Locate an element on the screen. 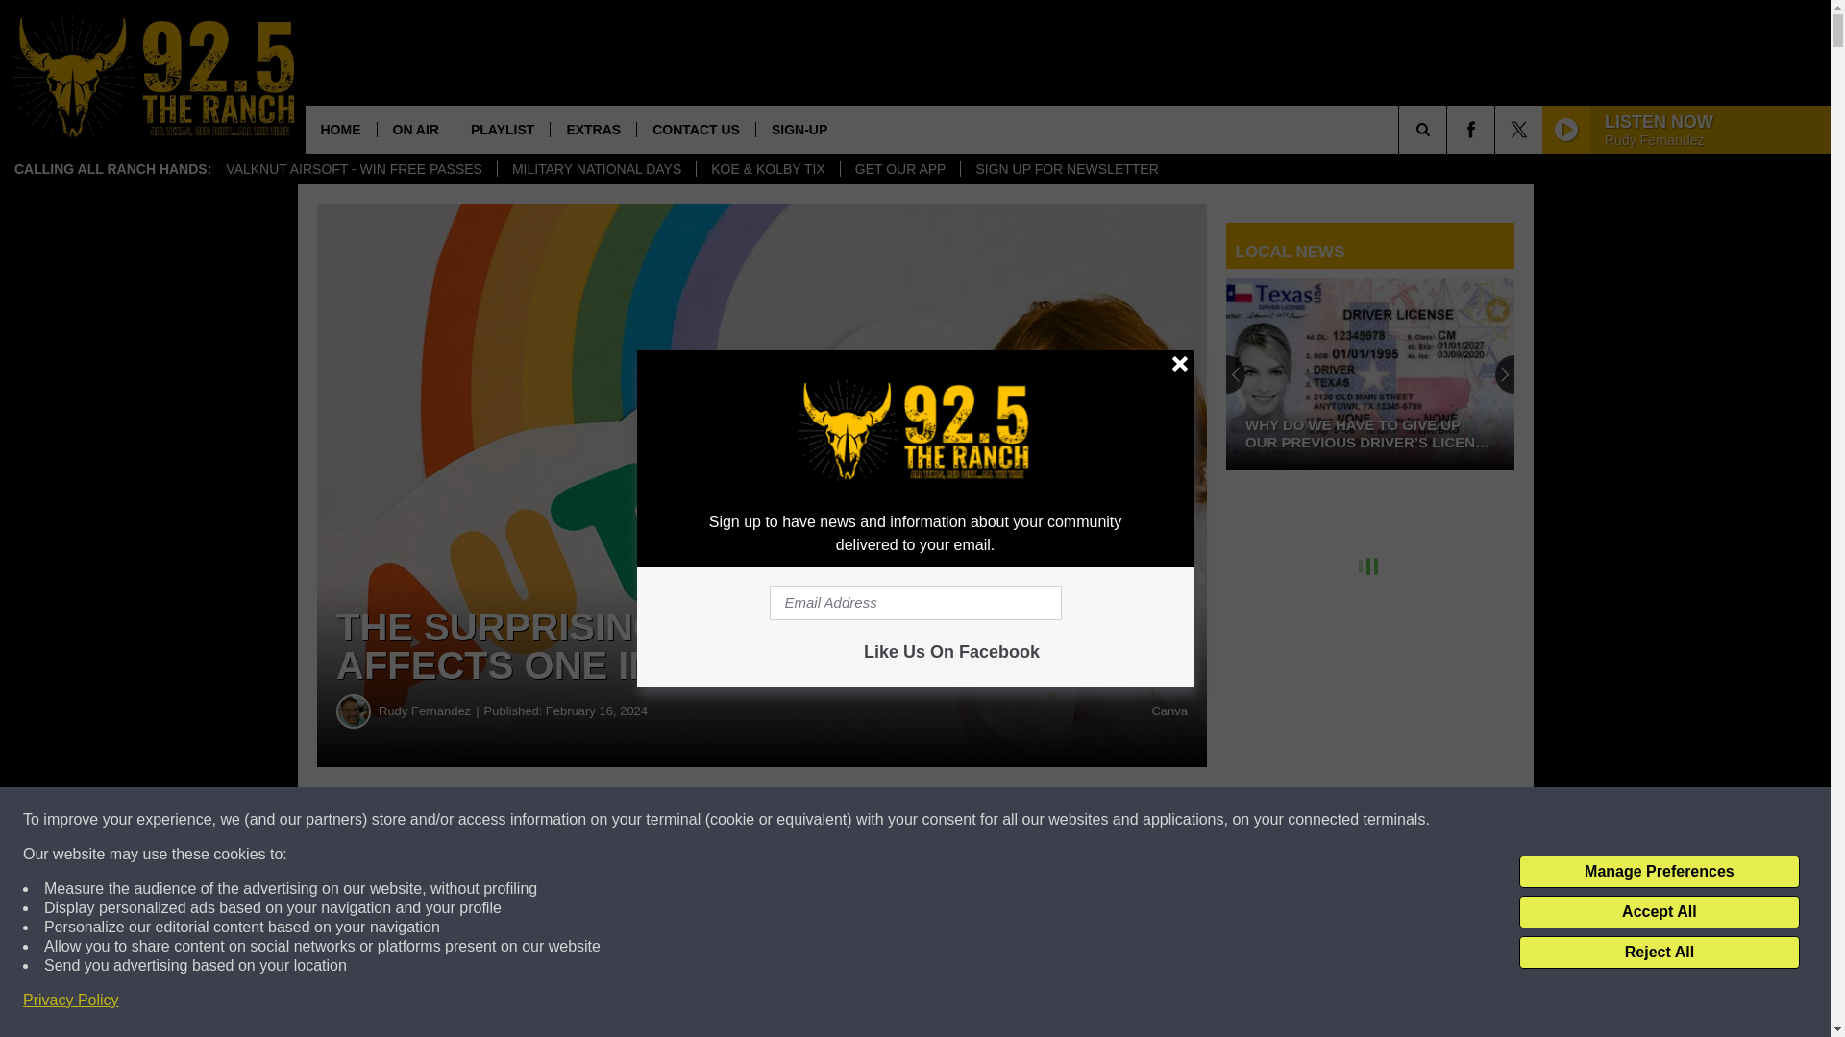 The height and width of the screenshot is (1037, 1845). SIGN-UP is located at coordinates (799, 129).